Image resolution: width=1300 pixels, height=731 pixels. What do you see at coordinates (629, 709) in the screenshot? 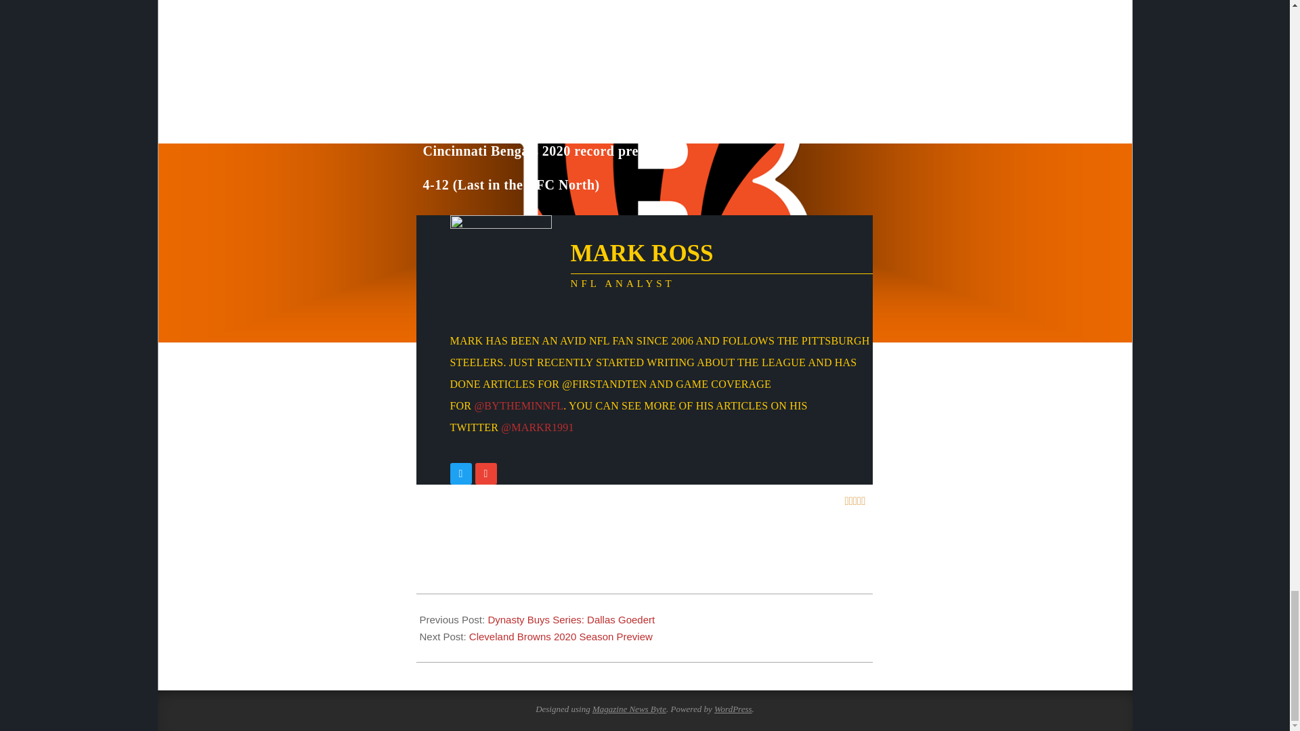
I see `Magazine News Byte WordPress Theme` at bounding box center [629, 709].